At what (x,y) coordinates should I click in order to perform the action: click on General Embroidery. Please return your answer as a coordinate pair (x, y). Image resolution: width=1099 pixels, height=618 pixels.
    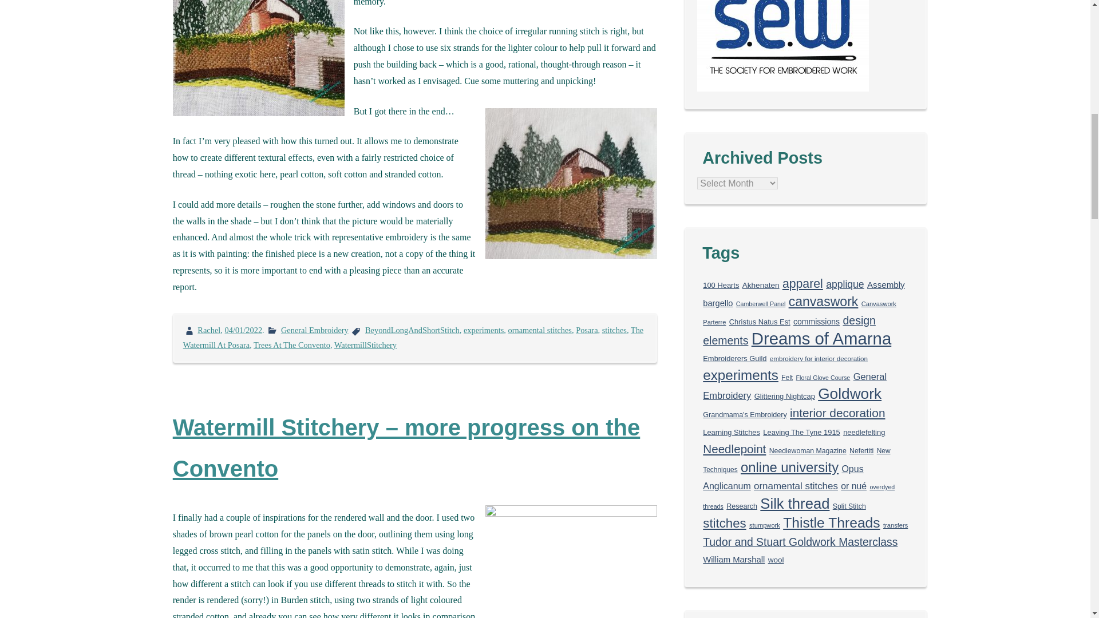
    Looking at the image, I should click on (315, 330).